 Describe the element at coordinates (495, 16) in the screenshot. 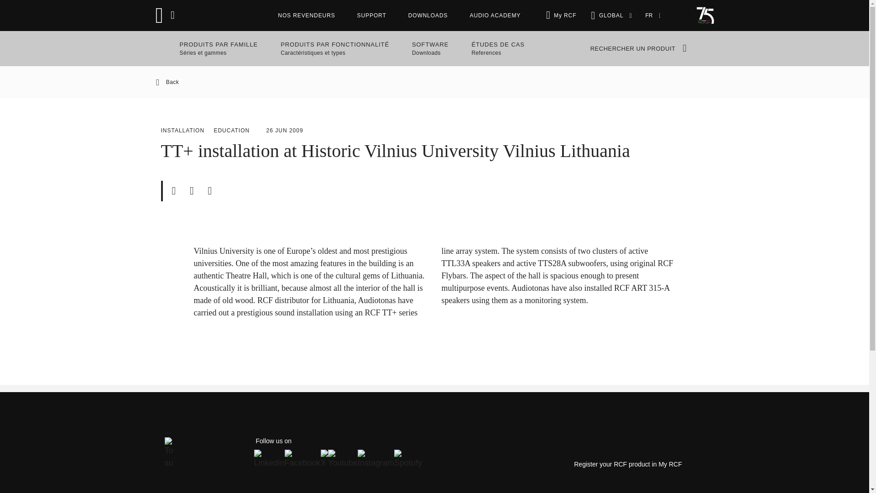

I see `Back` at that location.